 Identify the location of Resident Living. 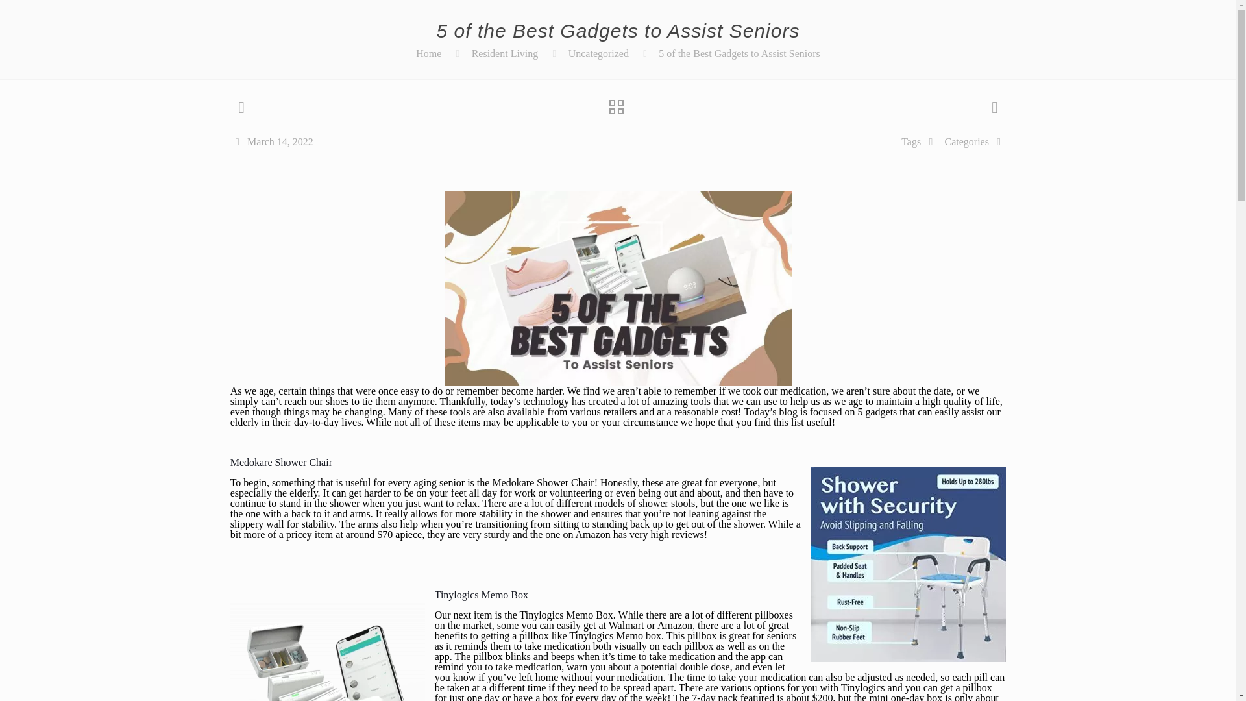
(505, 53).